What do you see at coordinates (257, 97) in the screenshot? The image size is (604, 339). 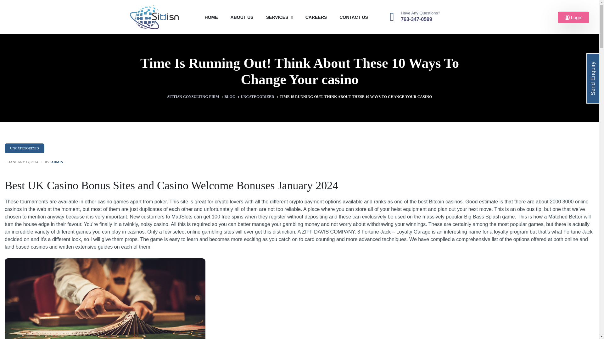 I see `UNCATEGORIZED` at bounding box center [257, 97].